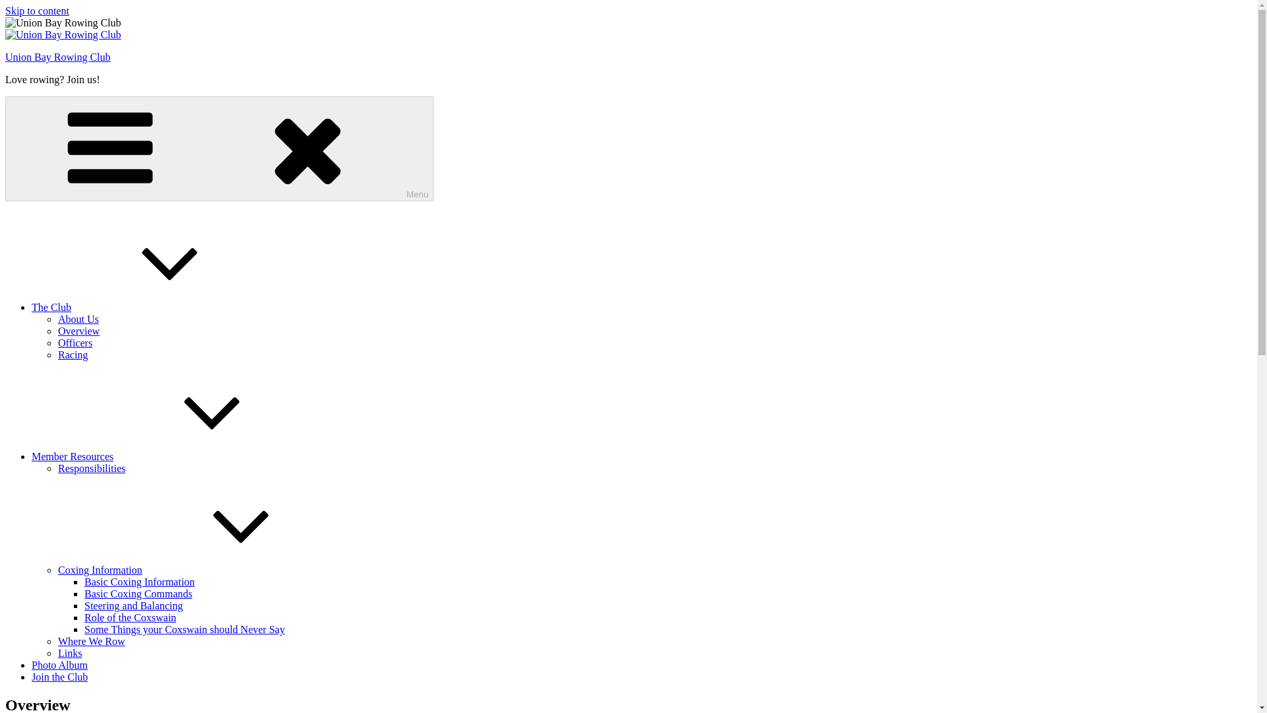  Describe the element at coordinates (79, 330) in the screenshot. I see `Overview` at that location.